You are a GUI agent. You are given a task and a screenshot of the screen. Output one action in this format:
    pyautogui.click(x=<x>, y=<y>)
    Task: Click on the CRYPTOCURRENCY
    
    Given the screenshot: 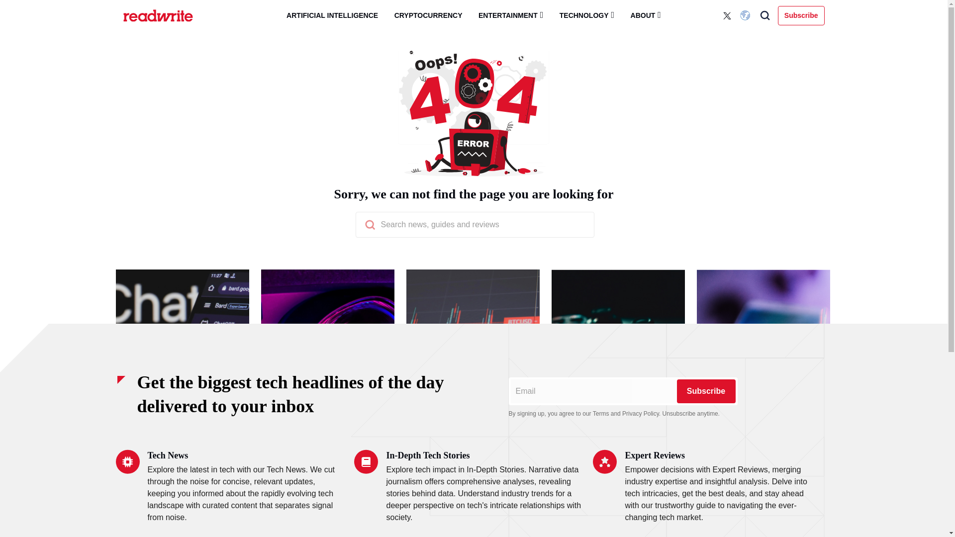 What is the action you would take?
    pyautogui.click(x=429, y=15)
    